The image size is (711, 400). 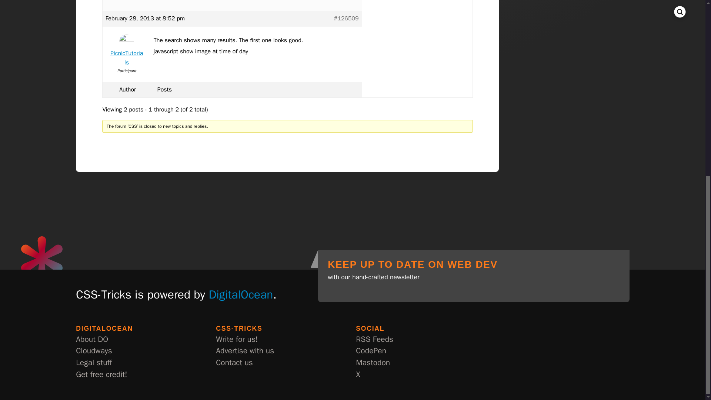 I want to click on Mastodon, so click(x=373, y=363).